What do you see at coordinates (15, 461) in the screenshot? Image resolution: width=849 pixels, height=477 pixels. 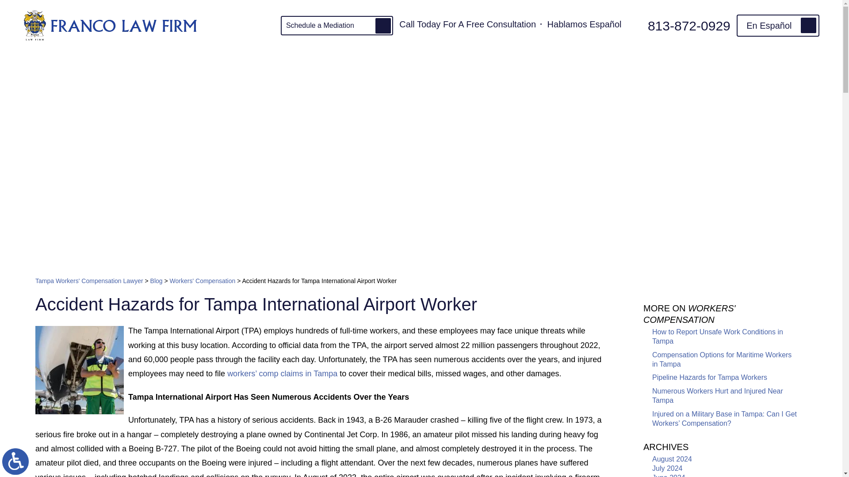 I see `Switch to ADA Accessible Theme` at bounding box center [15, 461].